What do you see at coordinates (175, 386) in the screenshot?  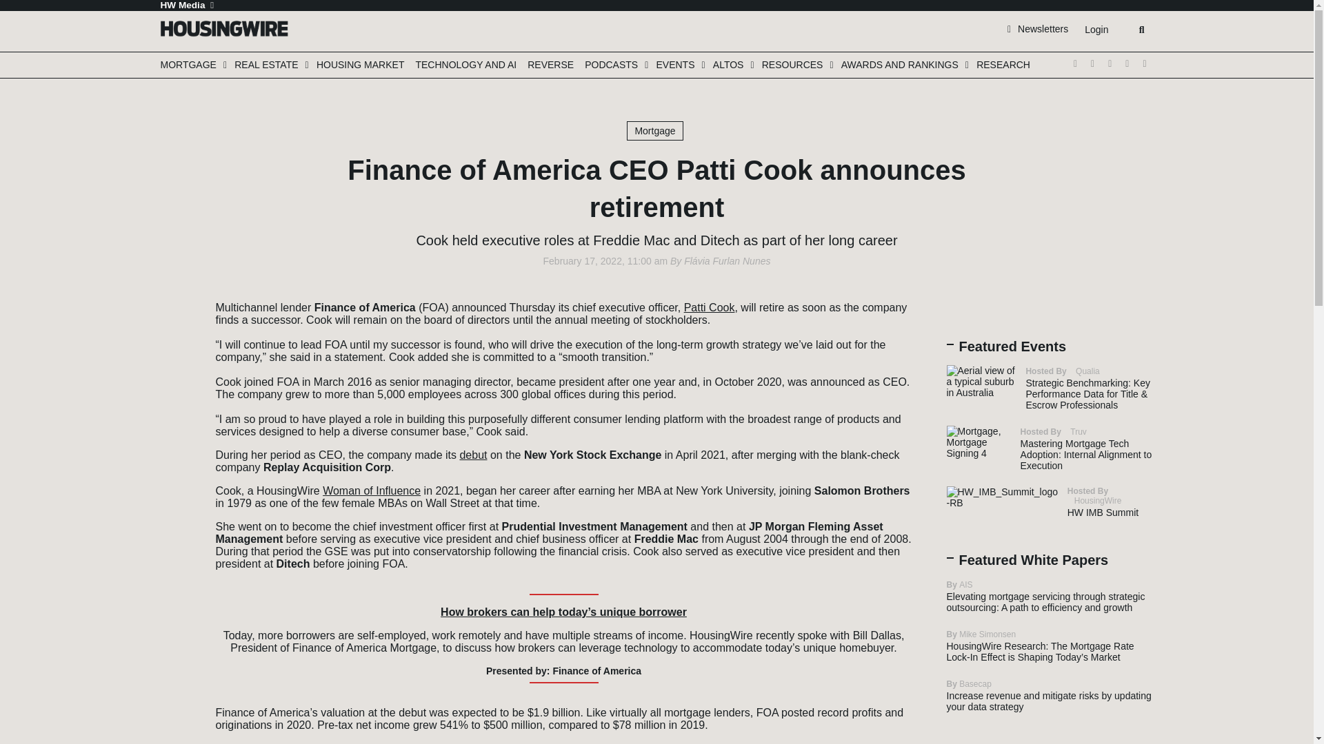 I see `Click to copy link` at bounding box center [175, 386].